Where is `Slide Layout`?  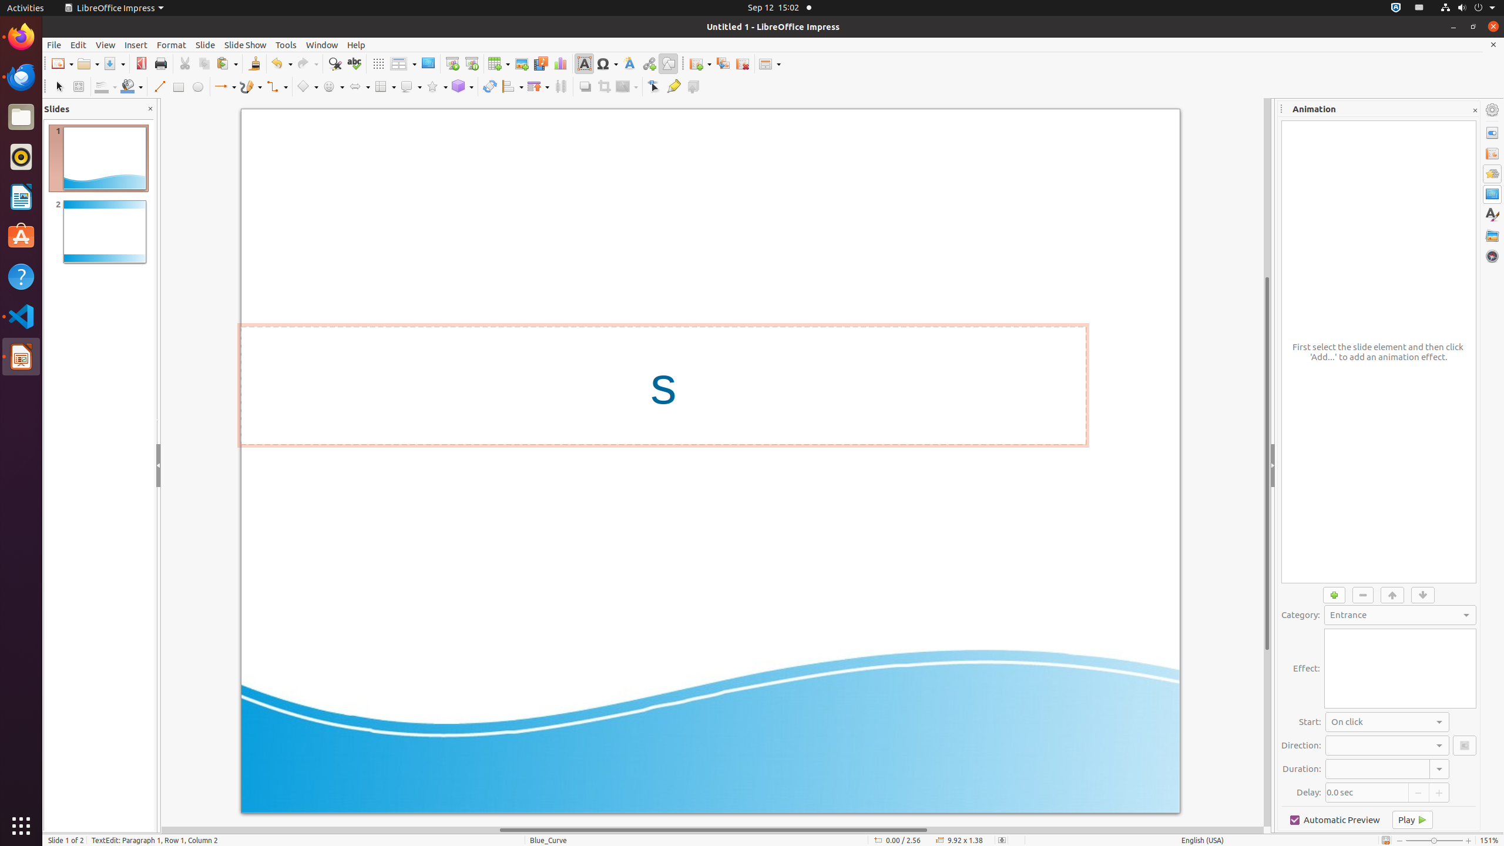 Slide Layout is located at coordinates (770, 63).